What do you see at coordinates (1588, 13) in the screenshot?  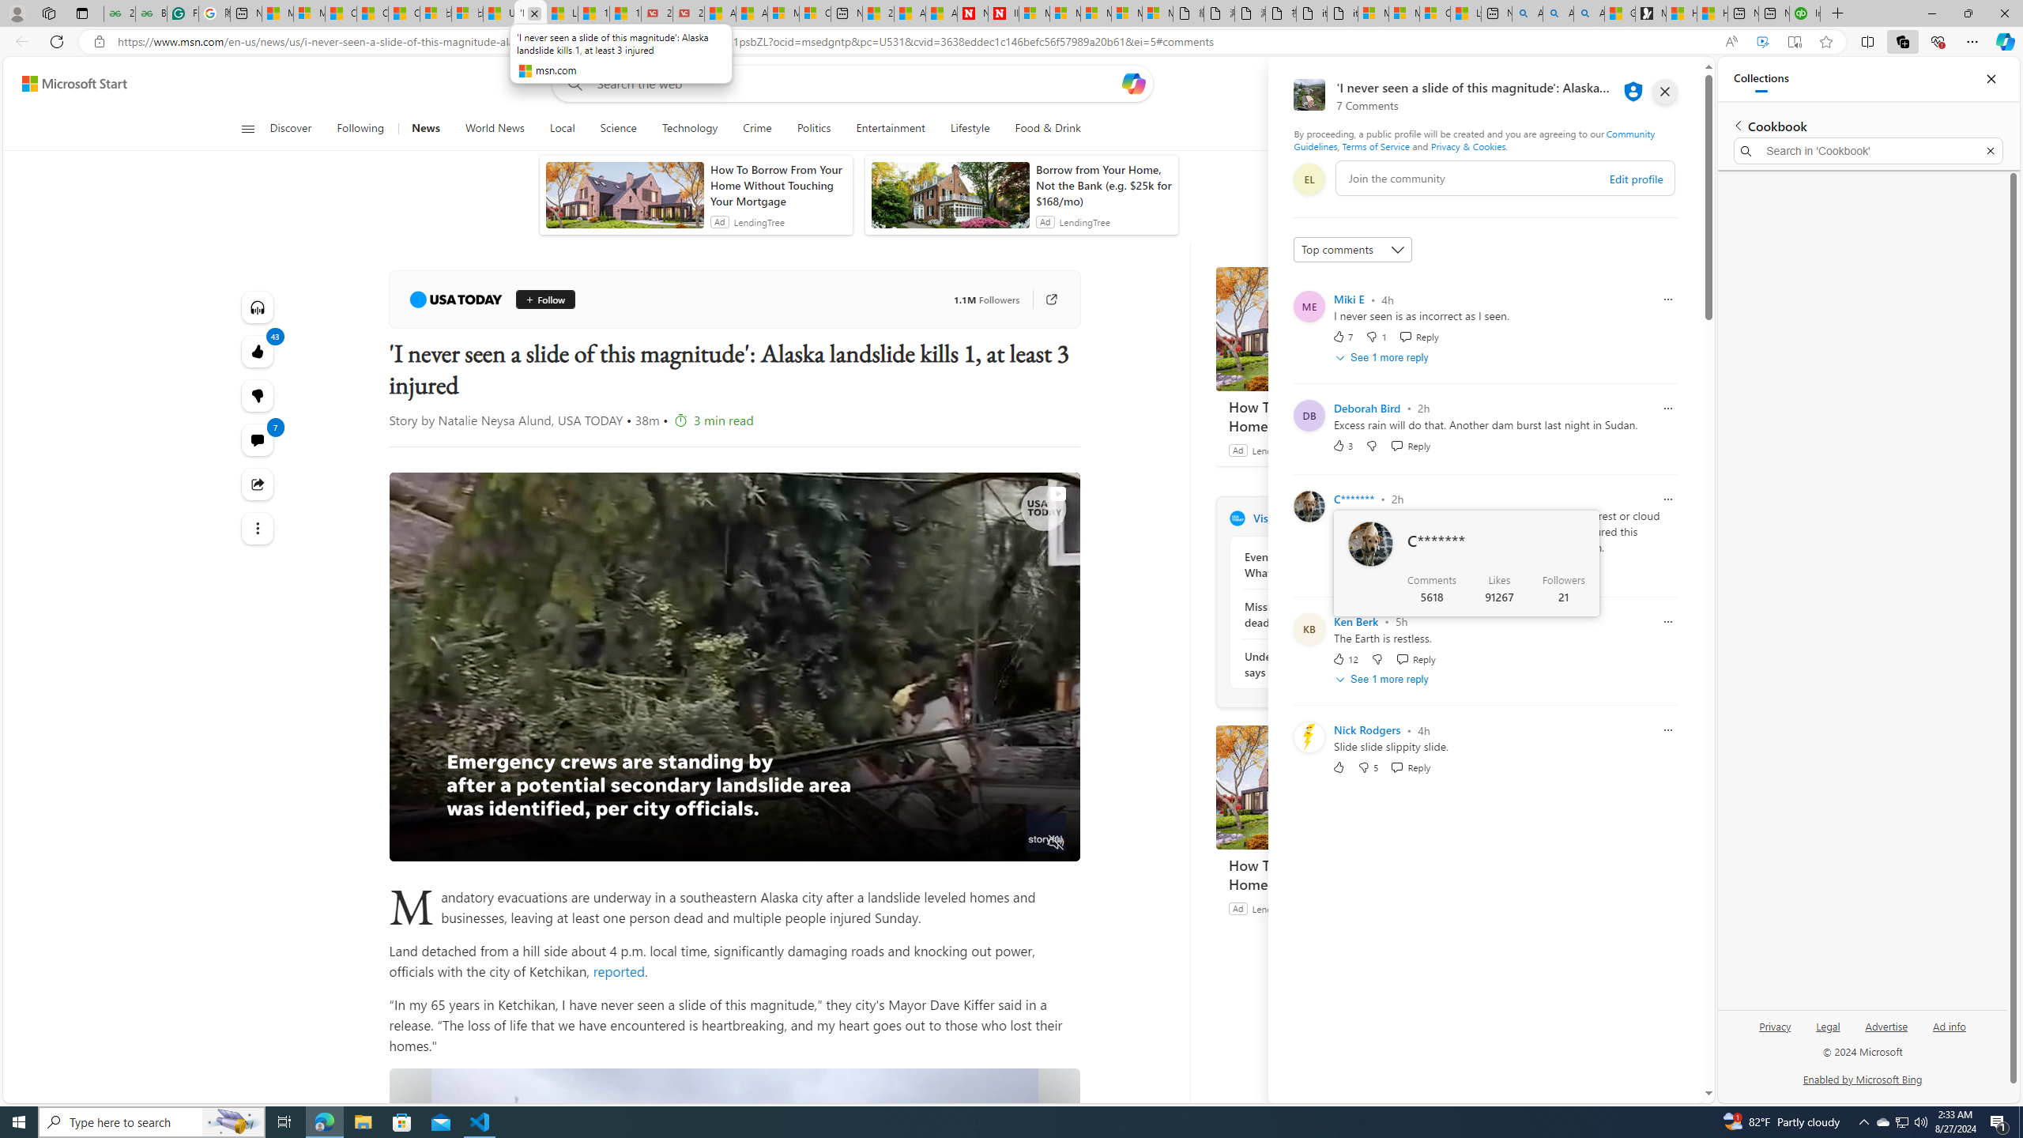 I see `Alabama high school quarterback dies - Search Videos` at bounding box center [1588, 13].